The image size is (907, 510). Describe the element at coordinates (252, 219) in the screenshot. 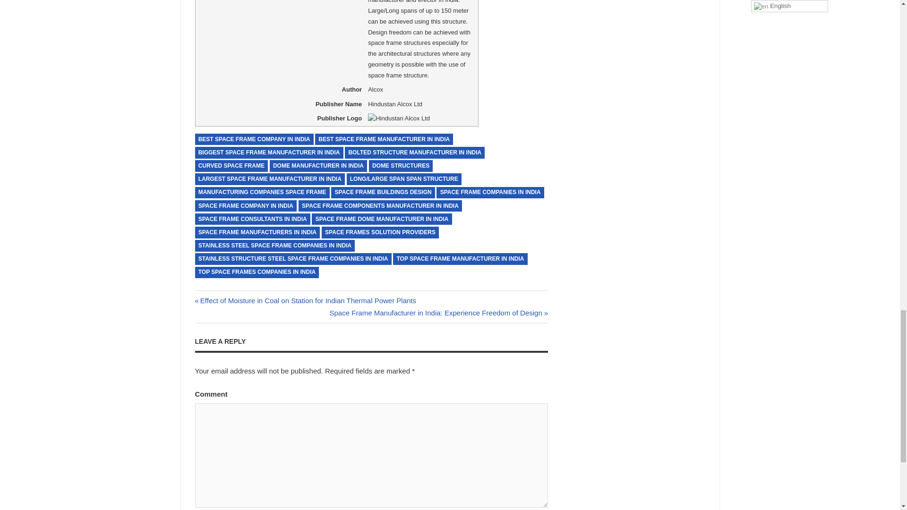

I see `SPACE FRAME CONSULTANTS IN INDIA` at that location.